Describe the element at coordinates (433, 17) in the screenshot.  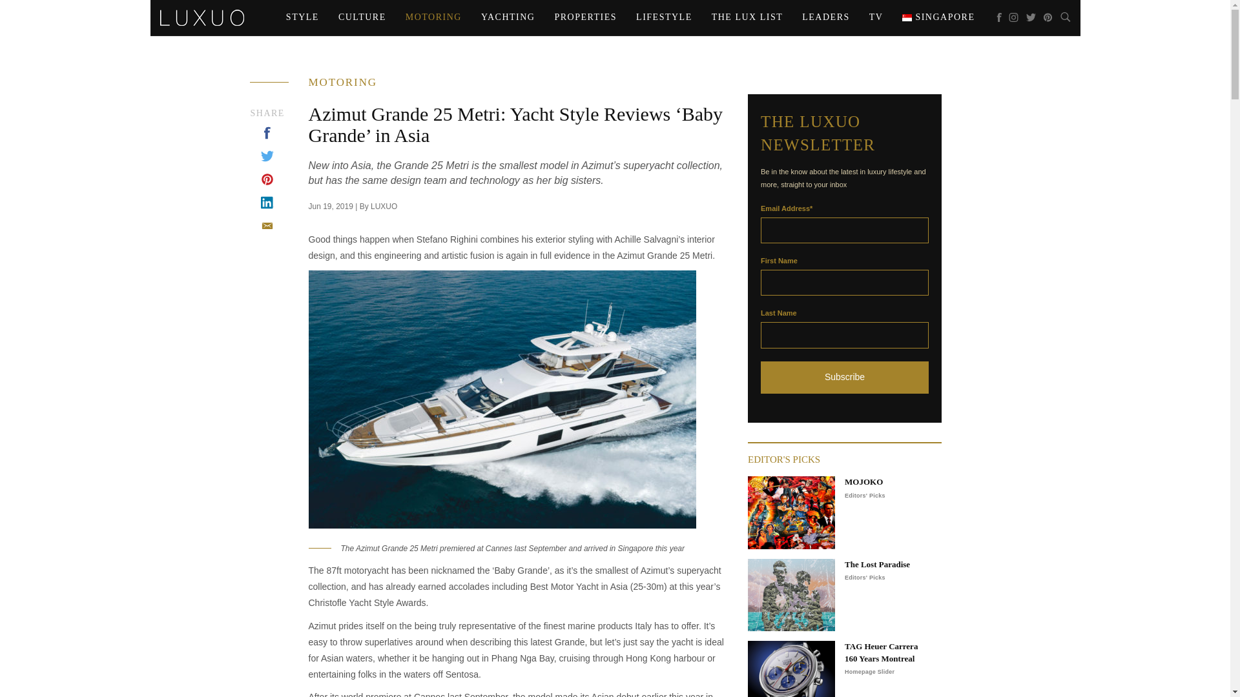
I see `MOTORING` at that location.